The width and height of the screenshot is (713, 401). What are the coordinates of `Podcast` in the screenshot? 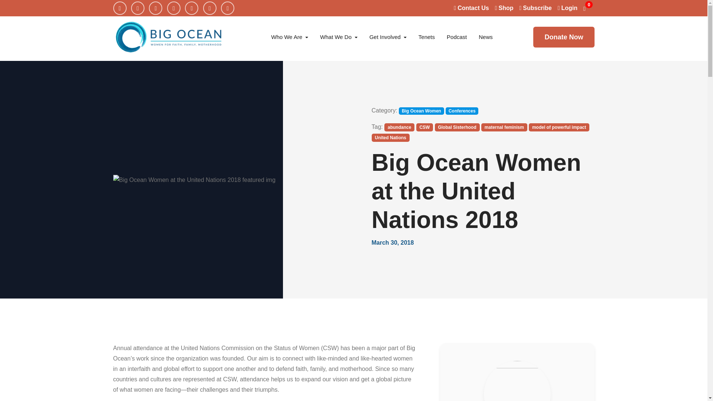 It's located at (456, 37).